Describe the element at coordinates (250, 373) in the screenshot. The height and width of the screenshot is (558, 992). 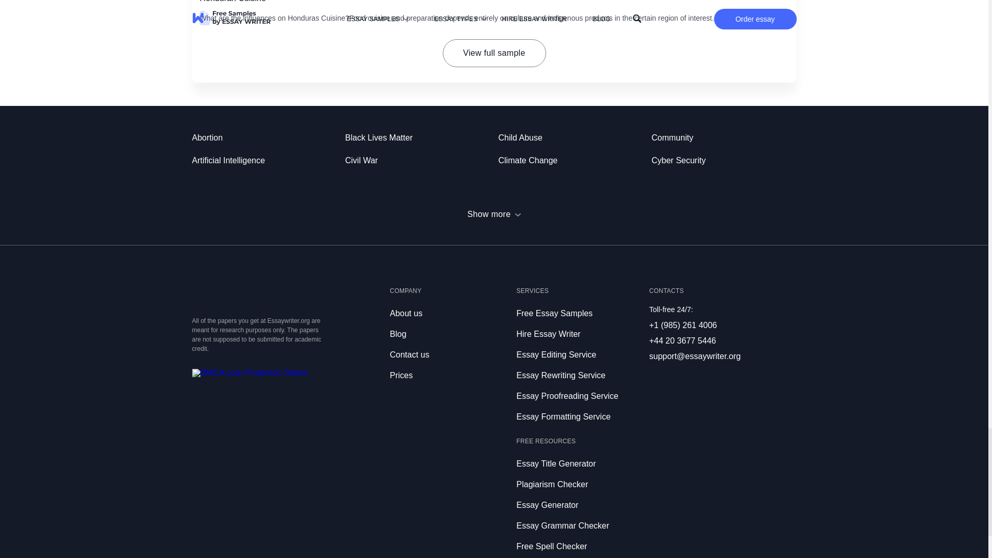
I see `DMCA.com Protection Status` at that location.